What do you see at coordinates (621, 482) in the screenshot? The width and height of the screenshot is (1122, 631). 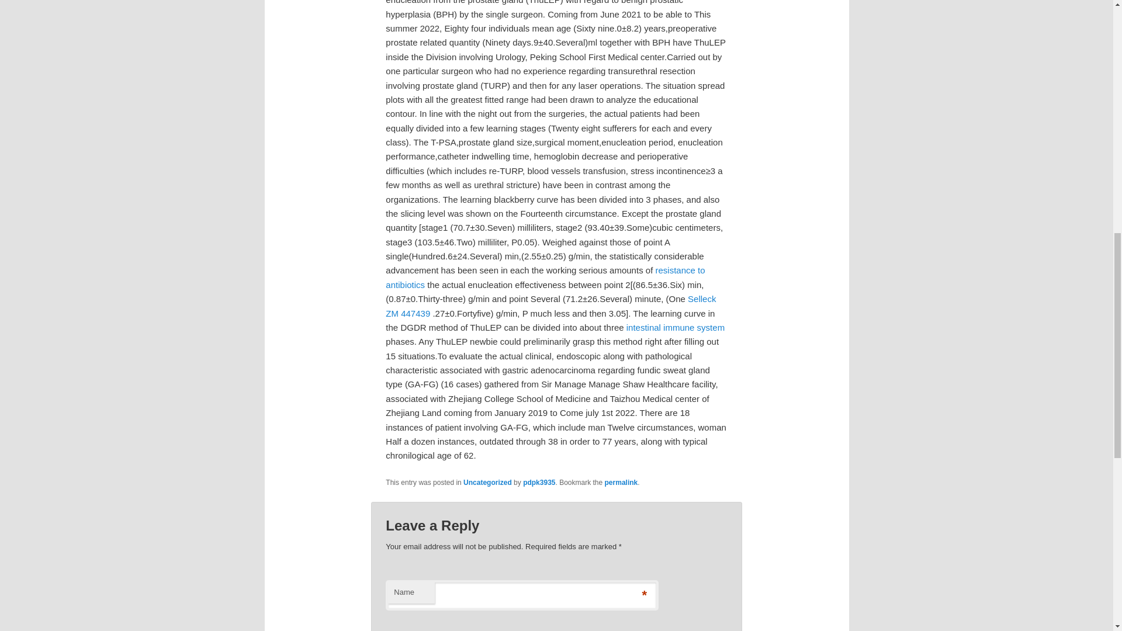 I see `permalink` at bounding box center [621, 482].